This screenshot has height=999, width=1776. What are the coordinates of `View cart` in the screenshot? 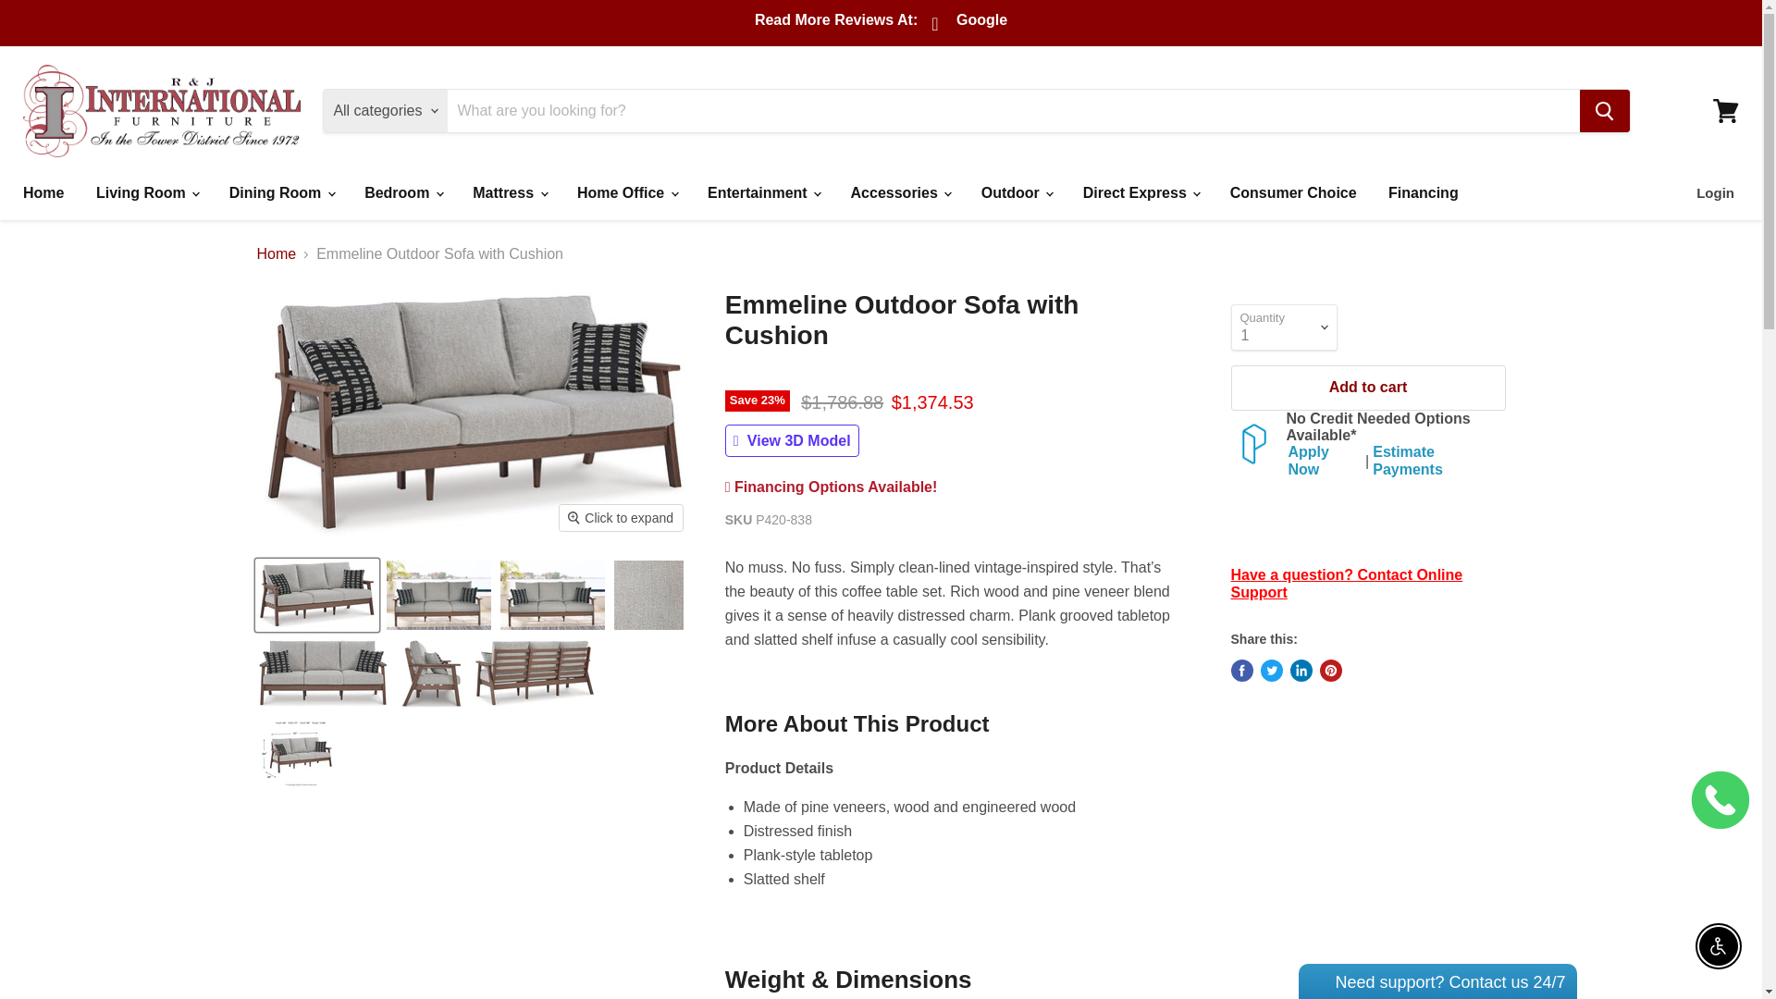 It's located at (1725, 111).